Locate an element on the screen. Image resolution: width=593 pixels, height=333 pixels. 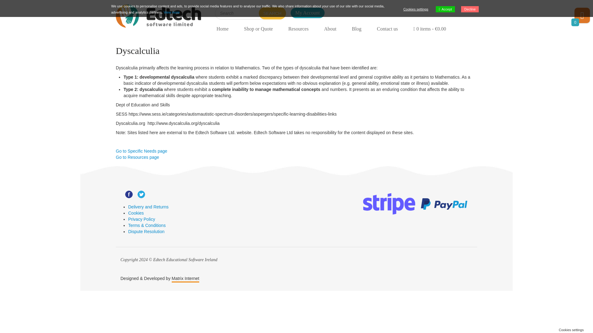
Edtech Software Logo is located at coordinates (158, 16).